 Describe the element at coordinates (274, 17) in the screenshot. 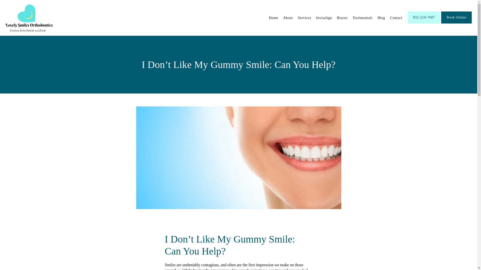

I see `Home` at that location.